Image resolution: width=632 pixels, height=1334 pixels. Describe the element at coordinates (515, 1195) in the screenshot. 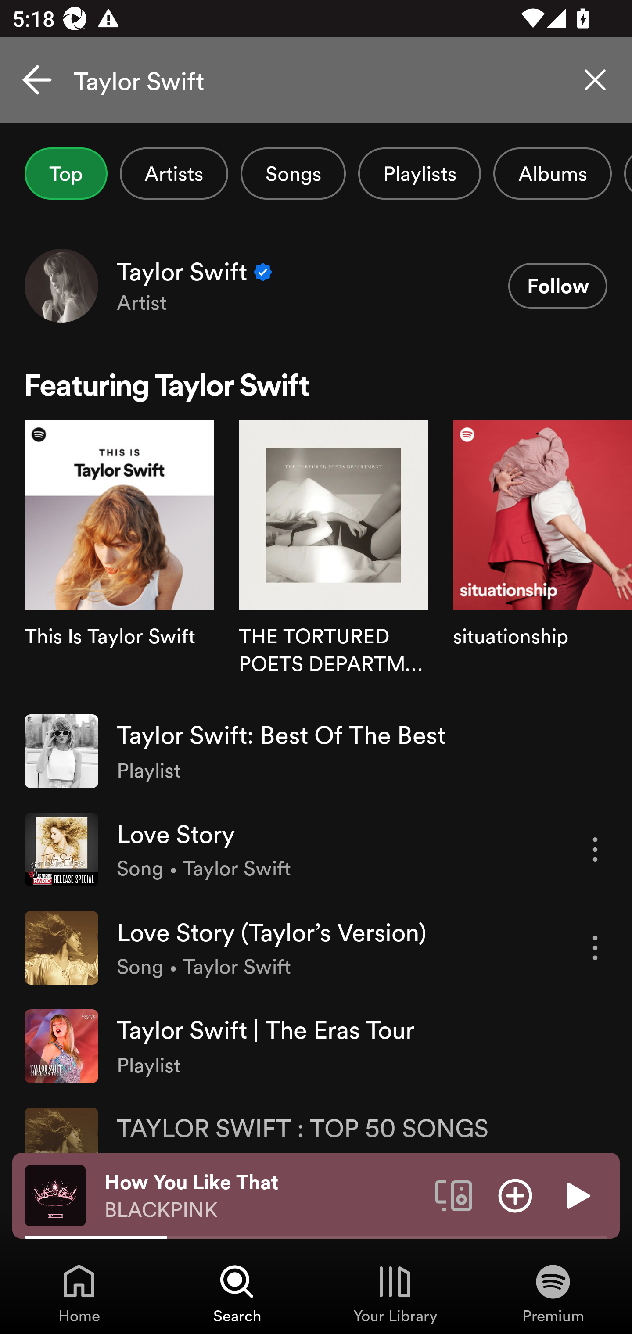

I see `Add item` at that location.